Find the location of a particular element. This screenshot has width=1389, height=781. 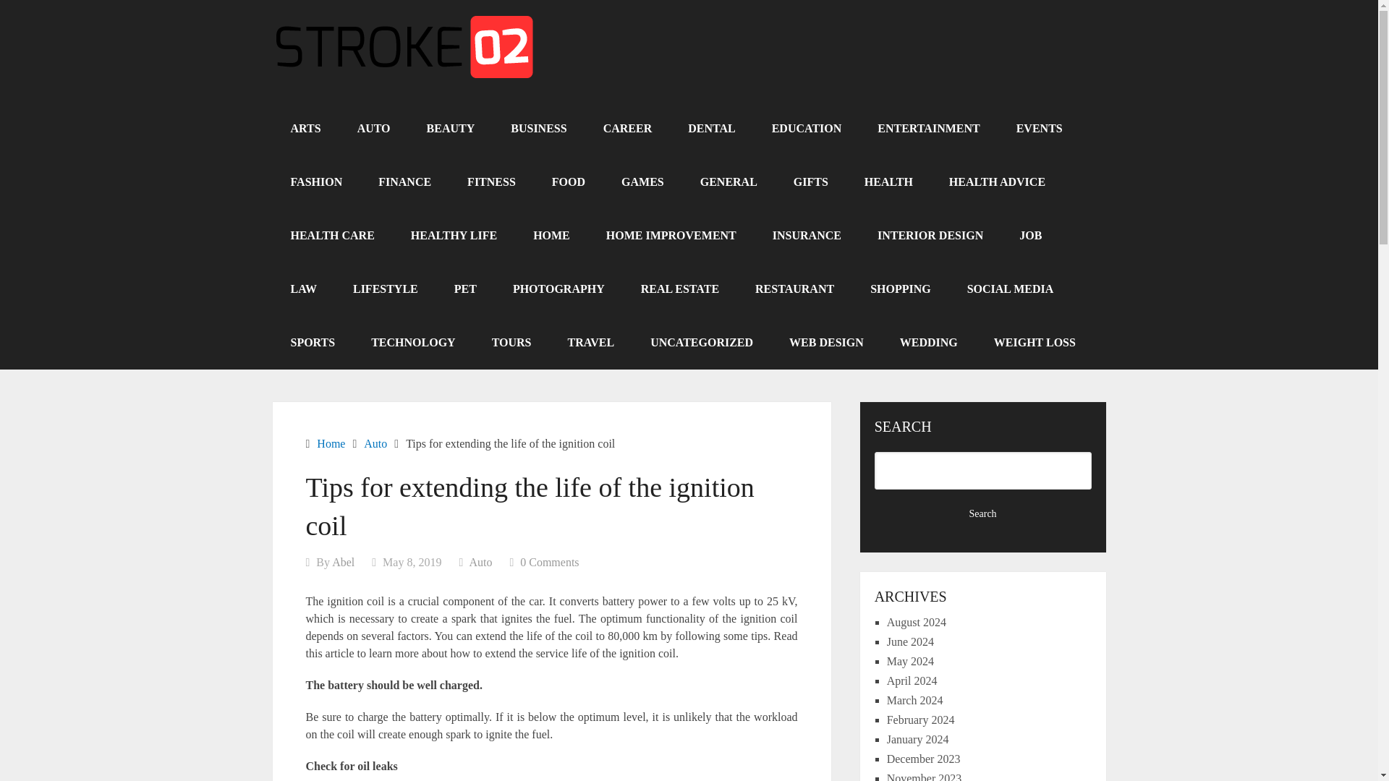

AUTO is located at coordinates (373, 129).